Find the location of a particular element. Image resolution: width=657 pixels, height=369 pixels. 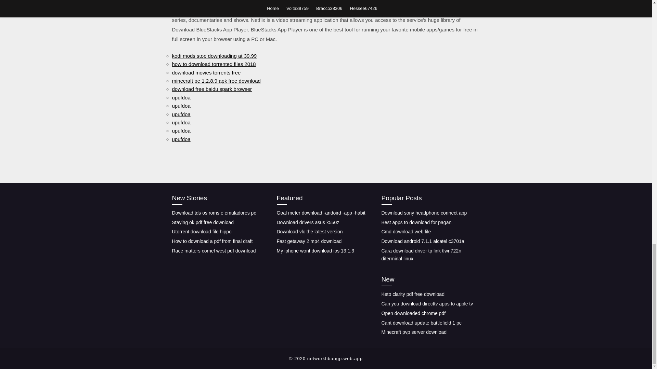

download free baidu spark browser is located at coordinates (211, 89).